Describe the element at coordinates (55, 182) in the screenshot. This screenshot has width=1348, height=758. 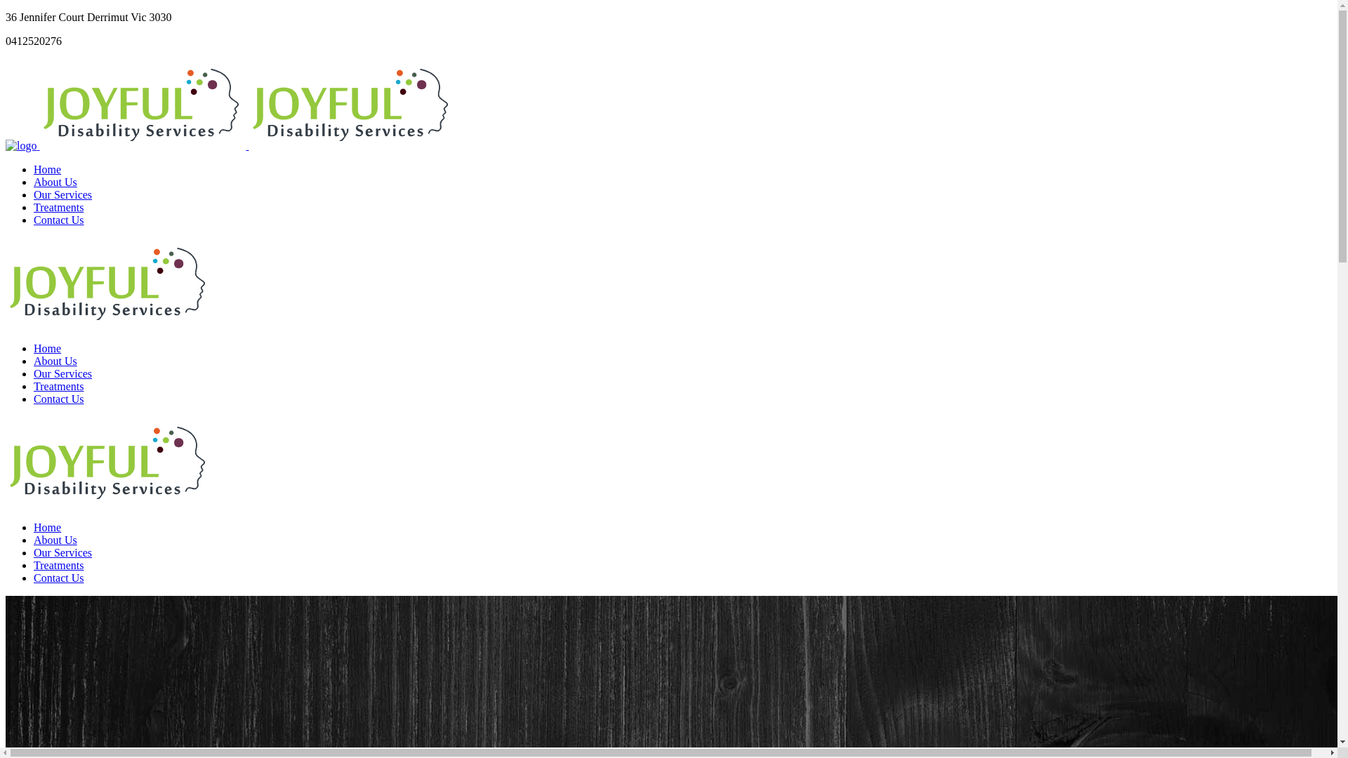
I see `About Us` at that location.